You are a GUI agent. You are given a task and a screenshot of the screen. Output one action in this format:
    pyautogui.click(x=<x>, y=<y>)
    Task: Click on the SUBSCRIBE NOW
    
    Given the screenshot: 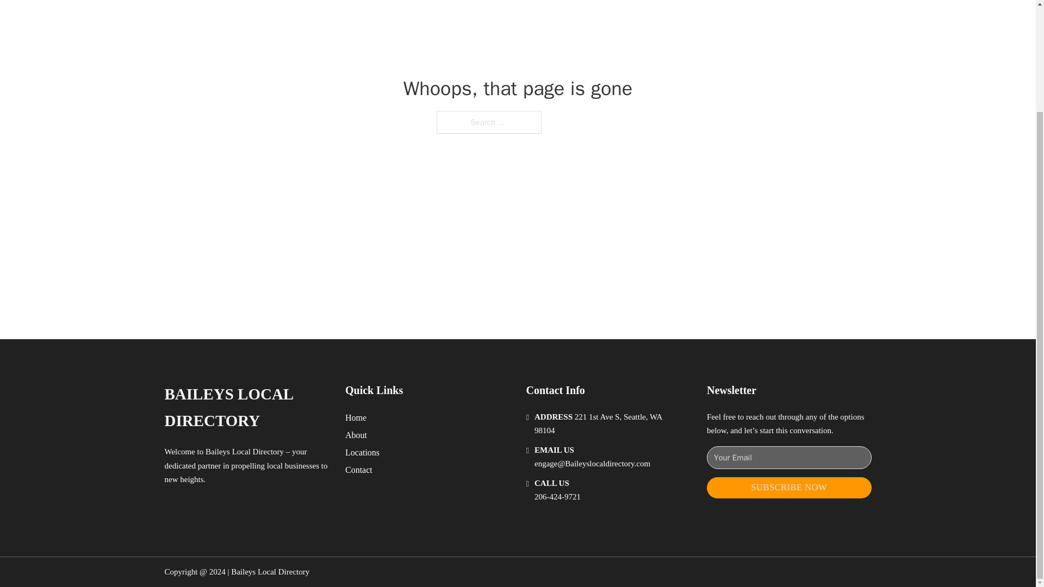 What is the action you would take?
    pyautogui.click(x=789, y=488)
    